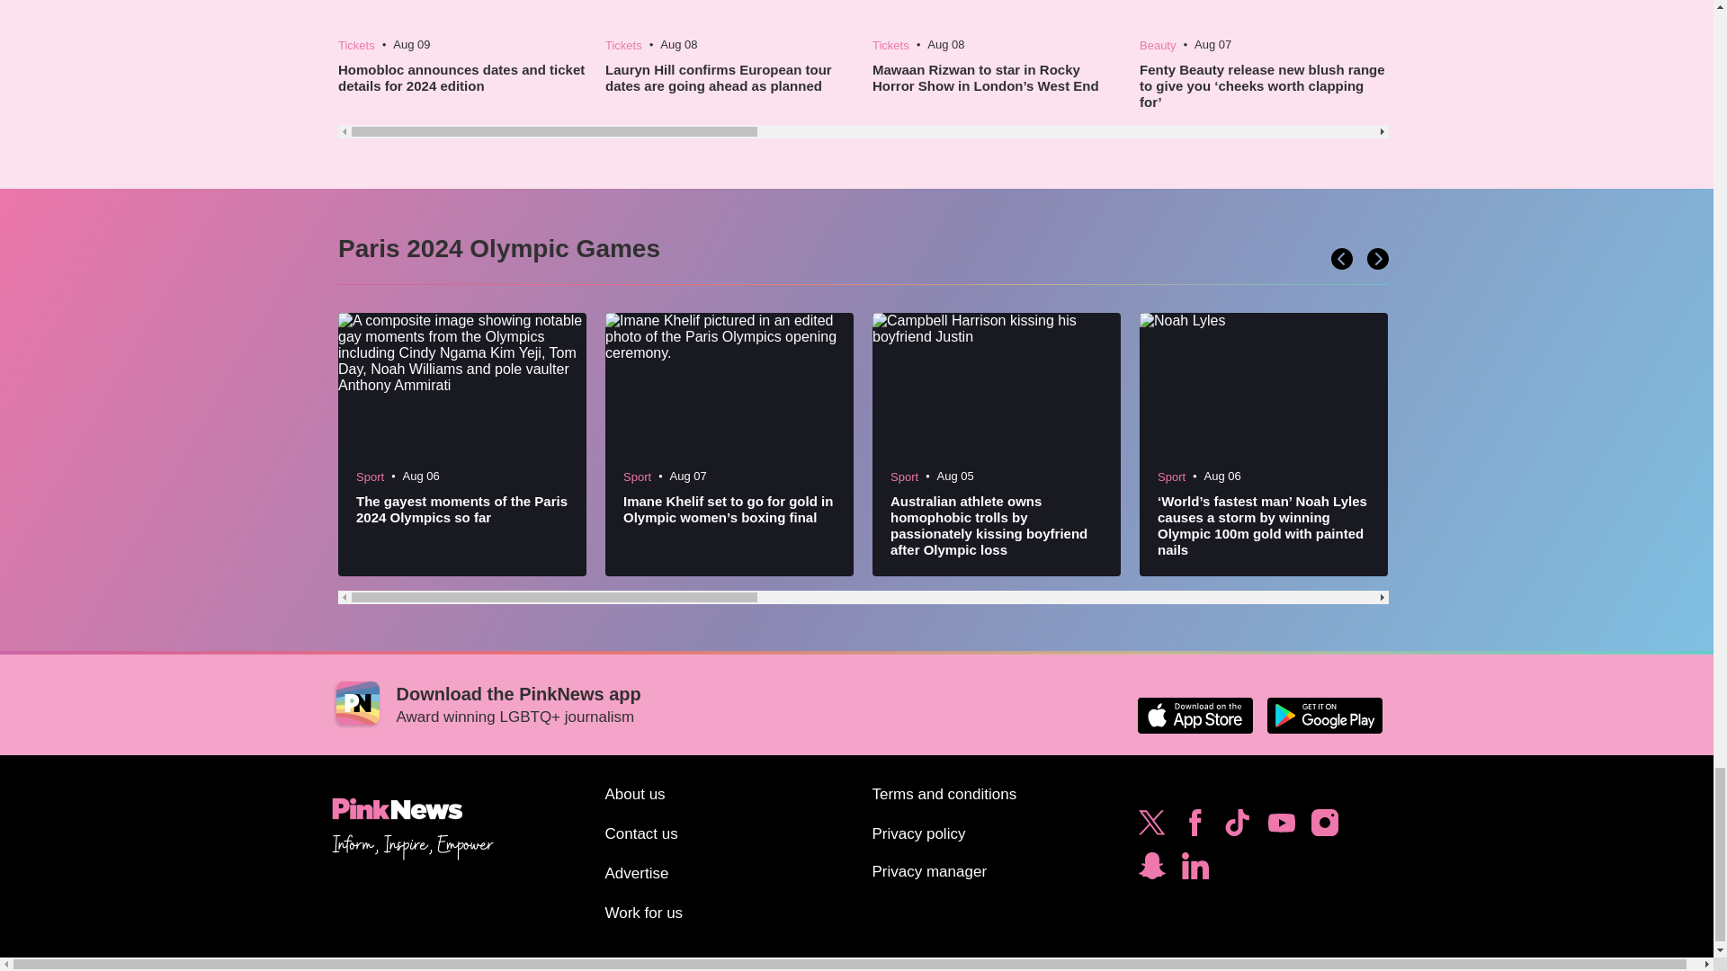 Image resolution: width=1727 pixels, height=971 pixels. Describe the element at coordinates (1195, 870) in the screenshot. I see `Follow PinkNews on LinkedIn` at that location.